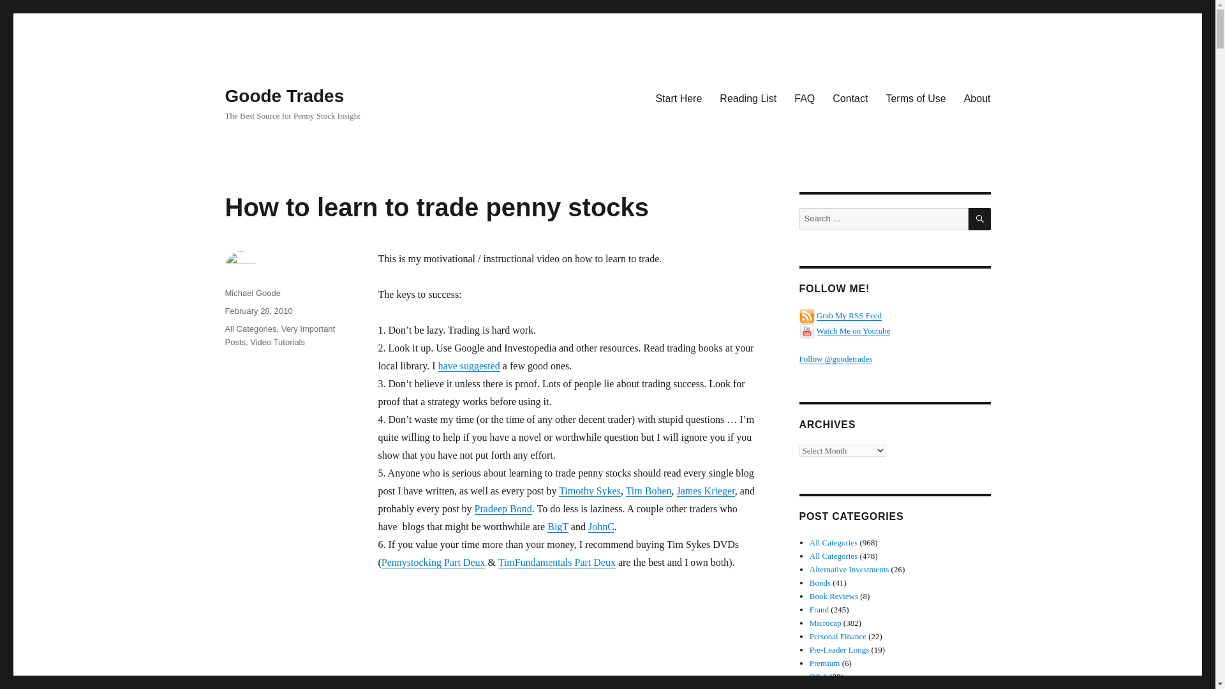  What do you see at coordinates (648, 491) in the screenshot?
I see `Tim Bohen` at bounding box center [648, 491].